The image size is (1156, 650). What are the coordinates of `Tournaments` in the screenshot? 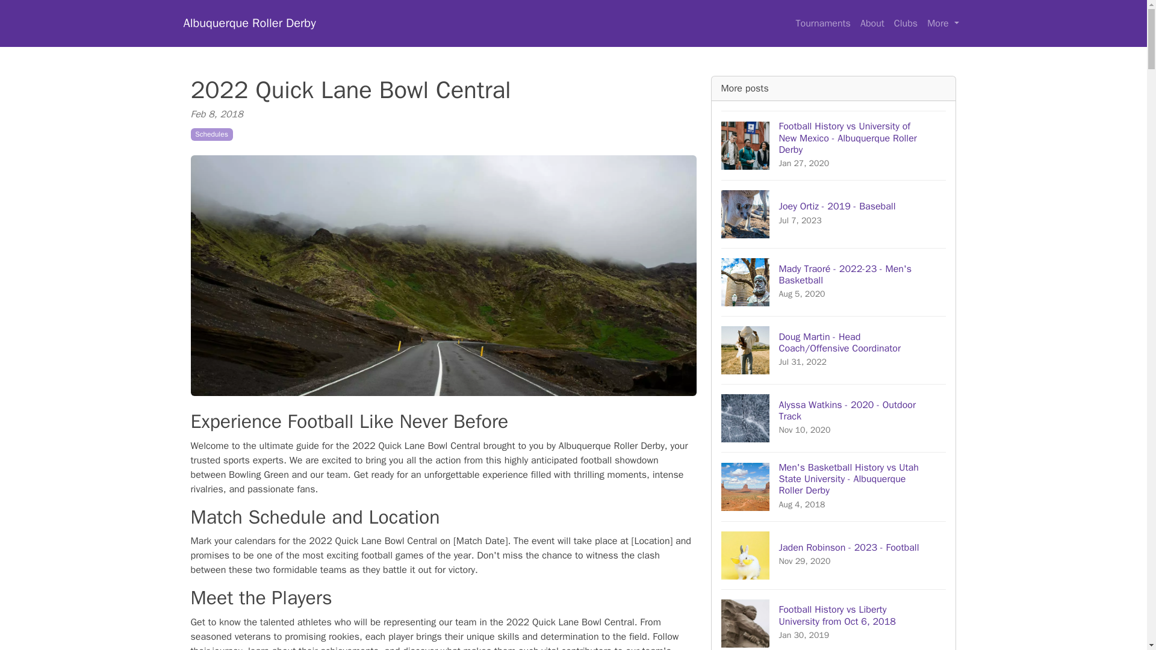 It's located at (834, 418).